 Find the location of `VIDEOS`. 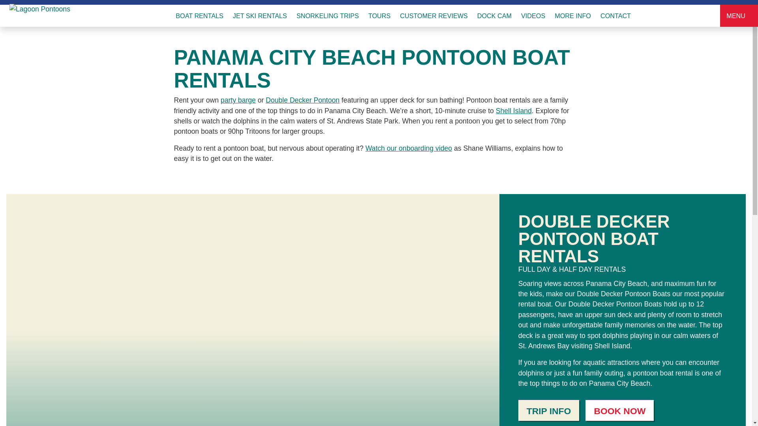

VIDEOS is located at coordinates (533, 16).